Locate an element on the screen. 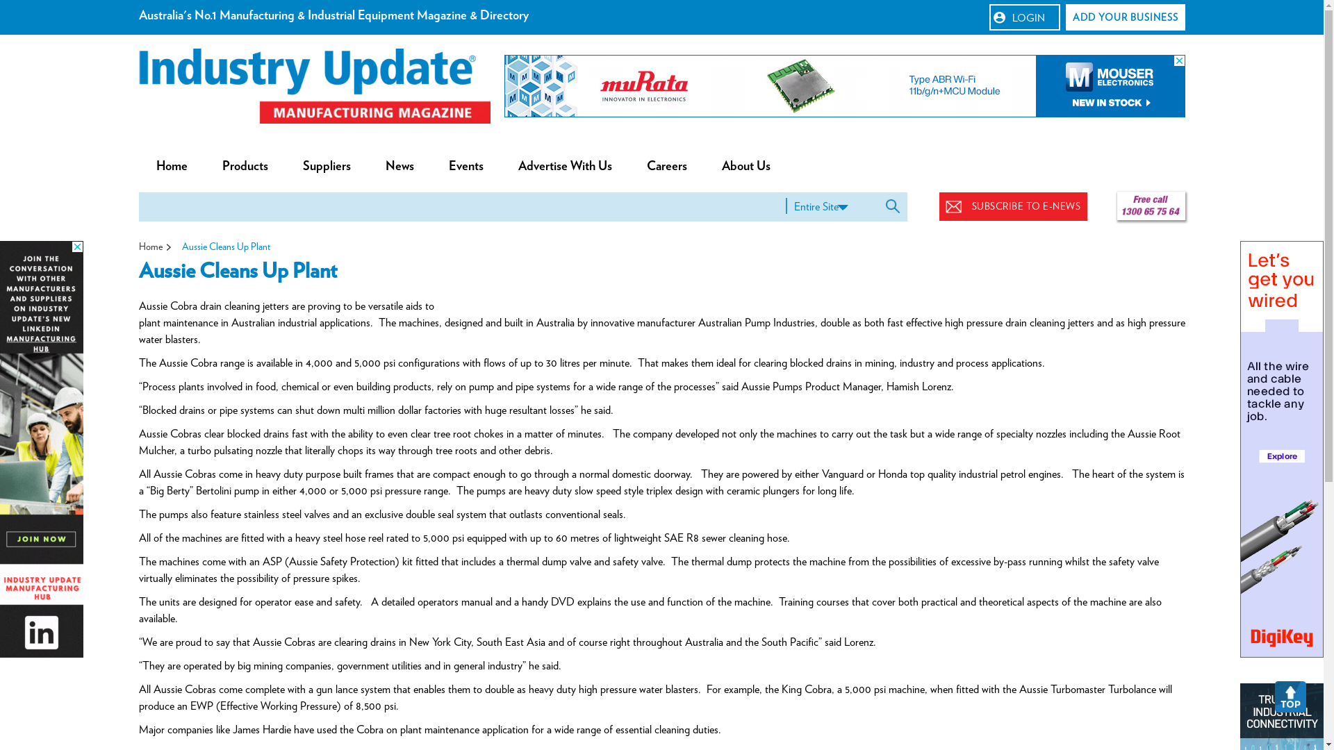 The image size is (1334, 750). News is located at coordinates (400, 167).